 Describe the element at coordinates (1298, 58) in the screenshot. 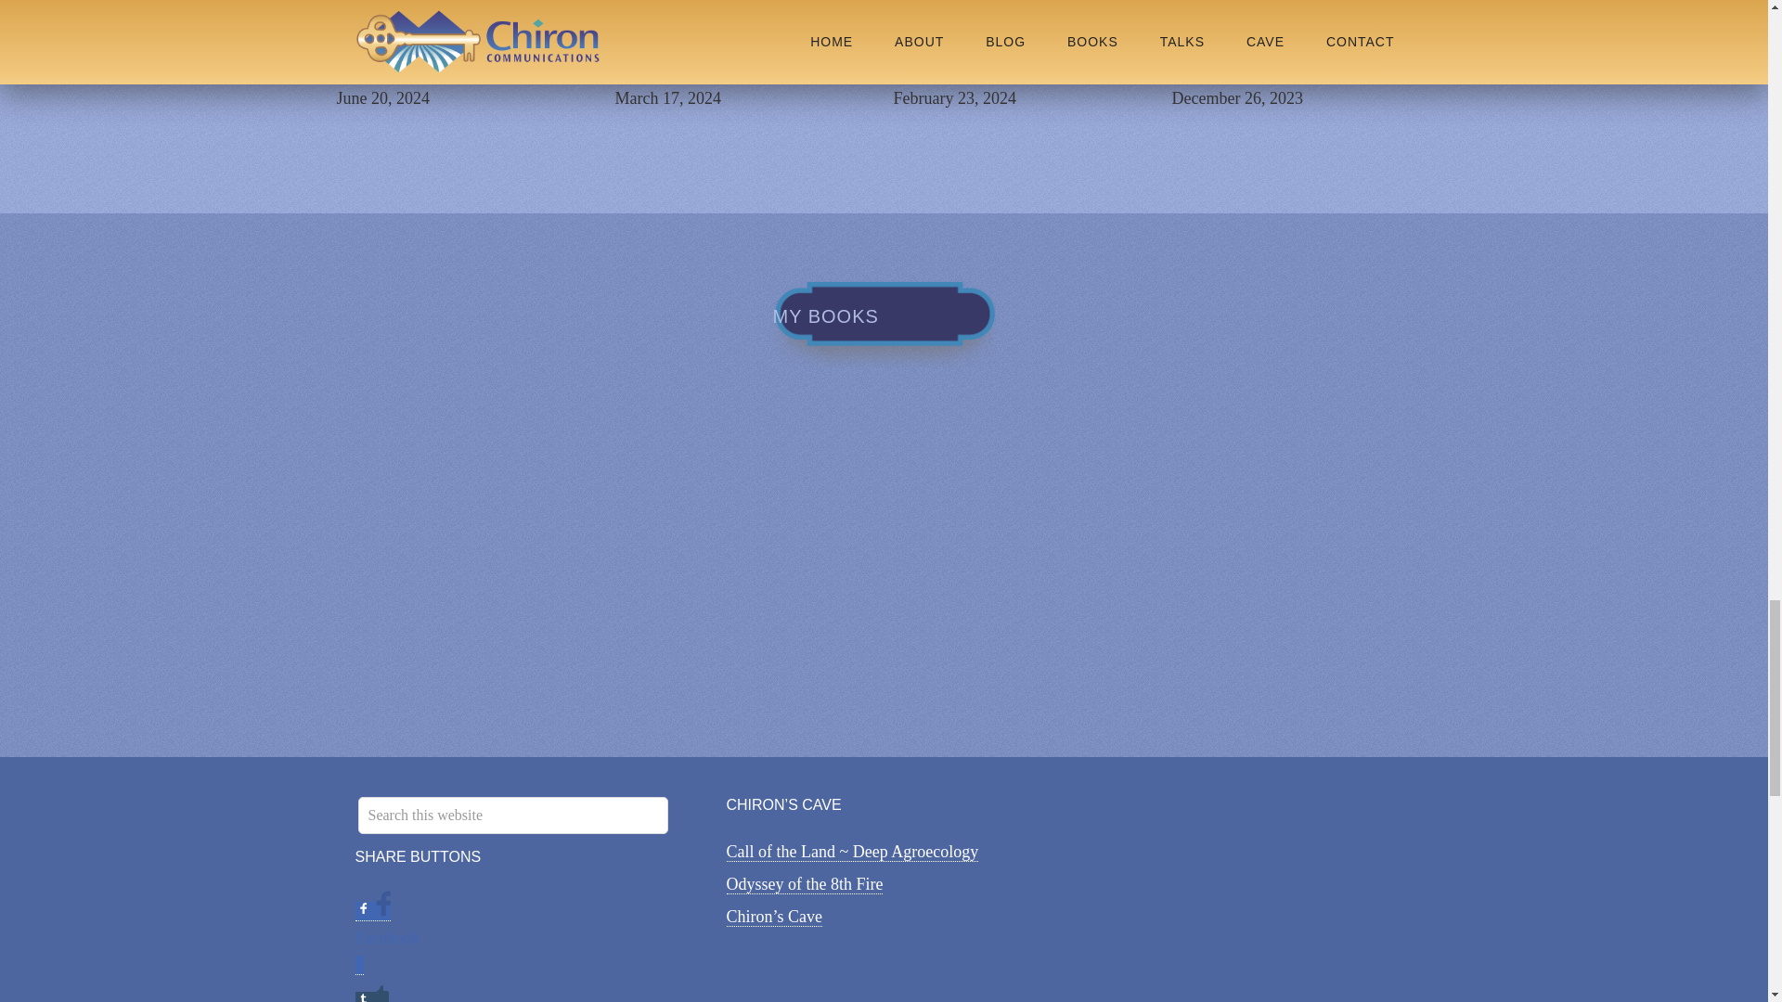

I see `Oeuvre Moeuvre: The earthwise works of Steven McFadden` at that location.